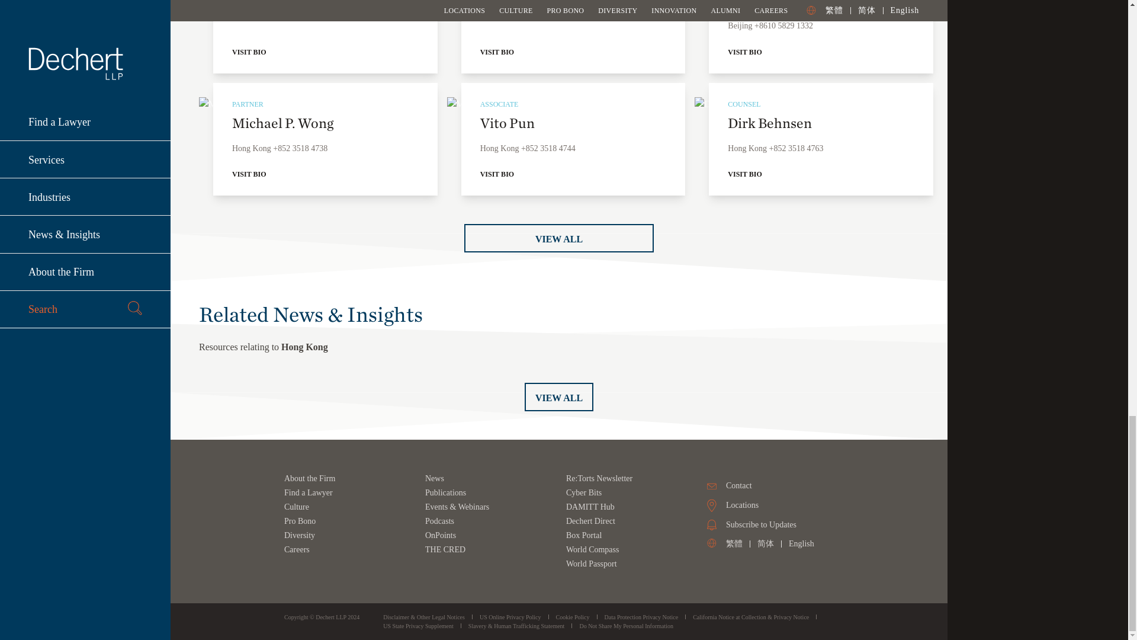 This screenshot has width=1137, height=640. What do you see at coordinates (765, 543) in the screenshot?
I see `Simplified Chinese` at bounding box center [765, 543].